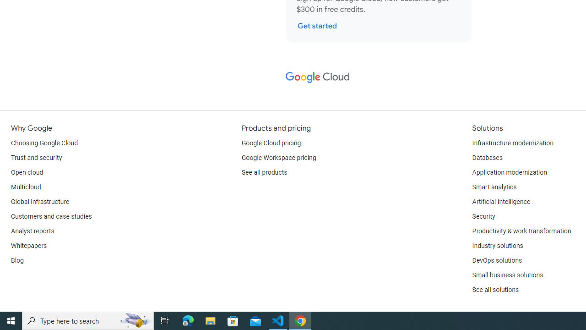 The image size is (586, 330). I want to click on Infrastructure modernization, so click(513, 143).